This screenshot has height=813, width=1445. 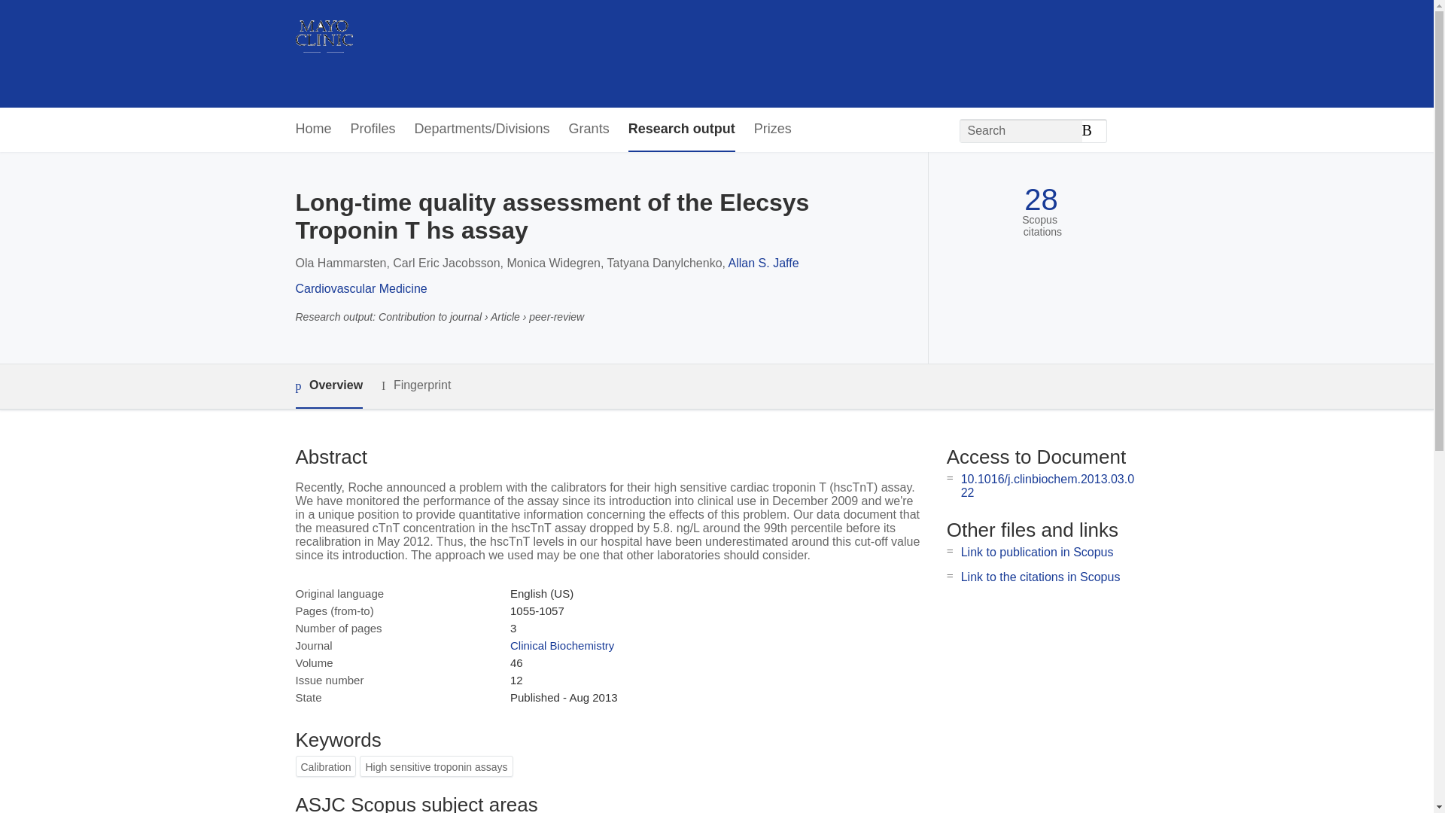 What do you see at coordinates (360, 288) in the screenshot?
I see `Cardiovascular Medicine` at bounding box center [360, 288].